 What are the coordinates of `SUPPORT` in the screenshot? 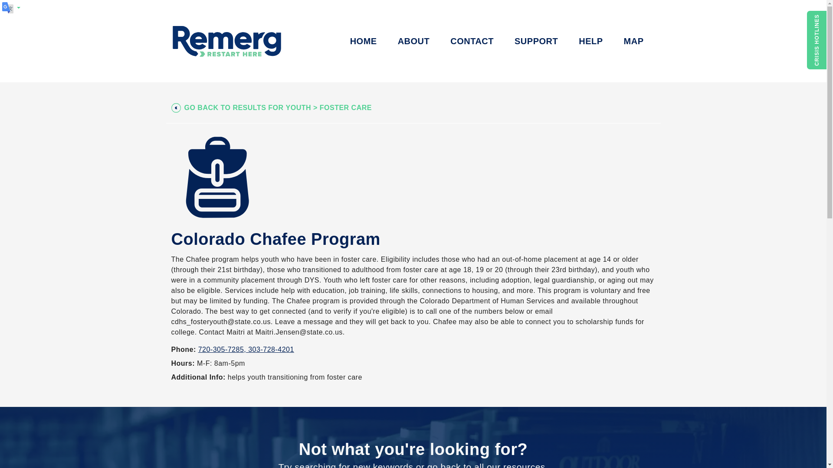 It's located at (536, 41).